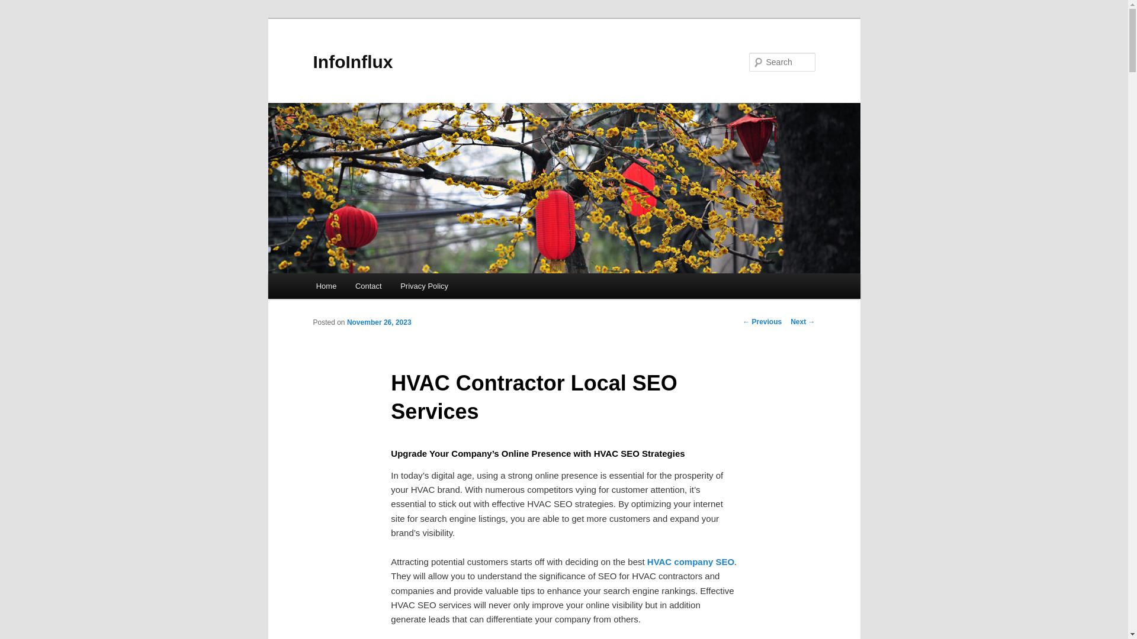 The height and width of the screenshot is (639, 1137). What do you see at coordinates (326, 286) in the screenshot?
I see `Home` at bounding box center [326, 286].